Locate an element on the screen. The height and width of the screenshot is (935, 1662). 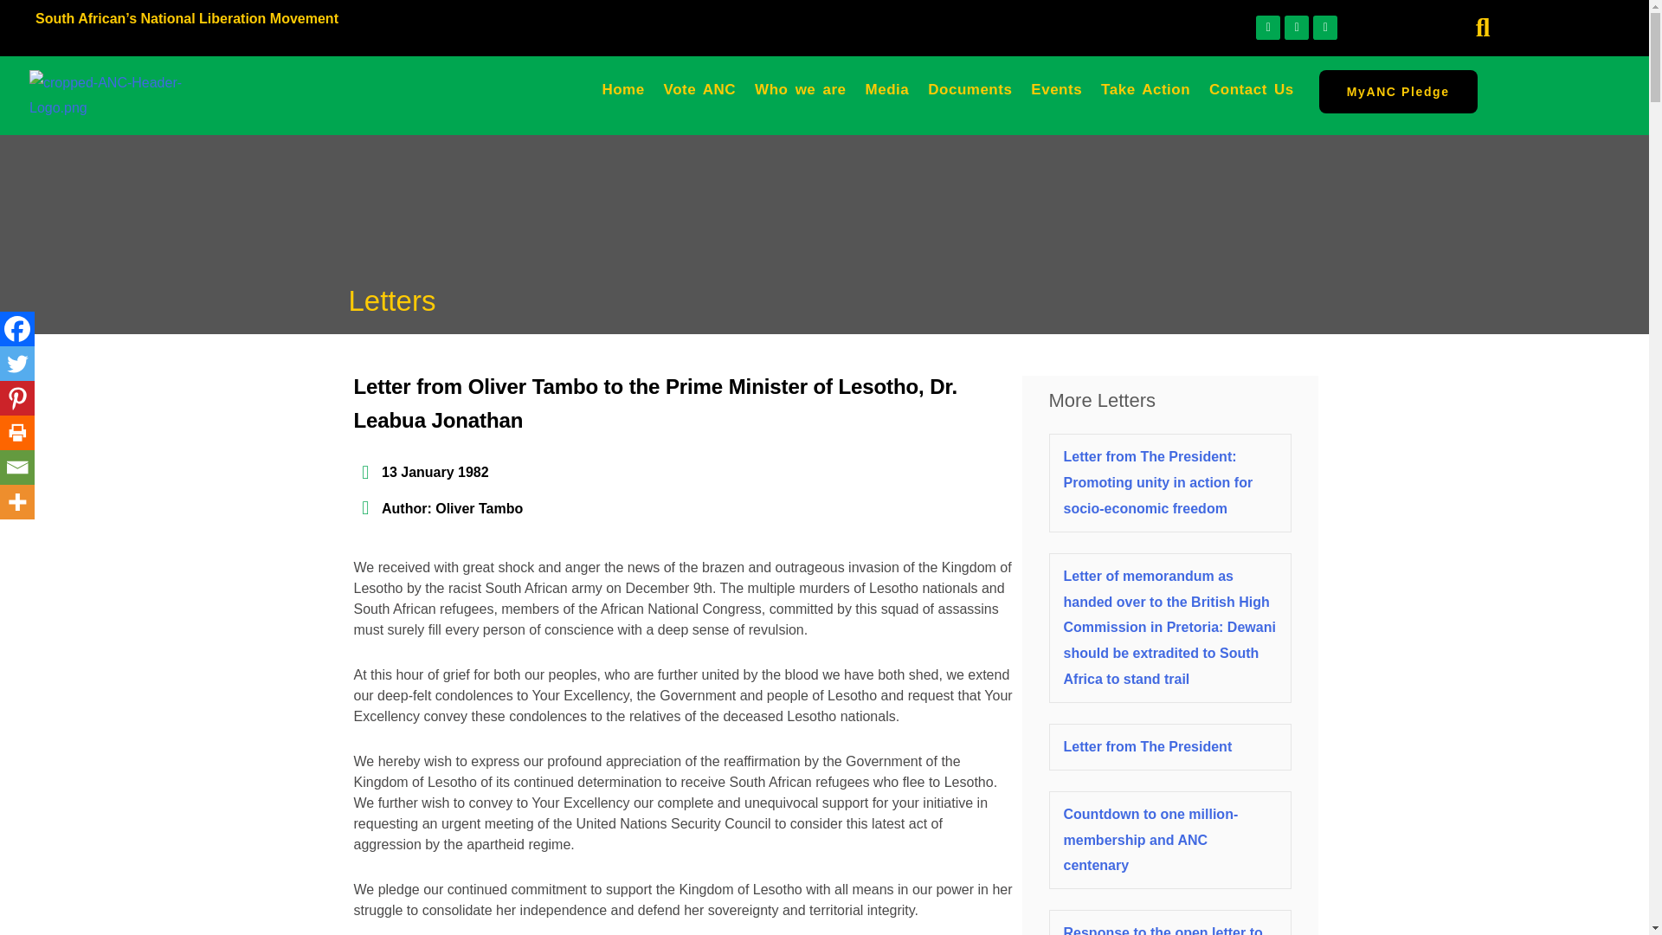
cropped-ANC-Header-Logo.png is located at coordinates (106, 95).